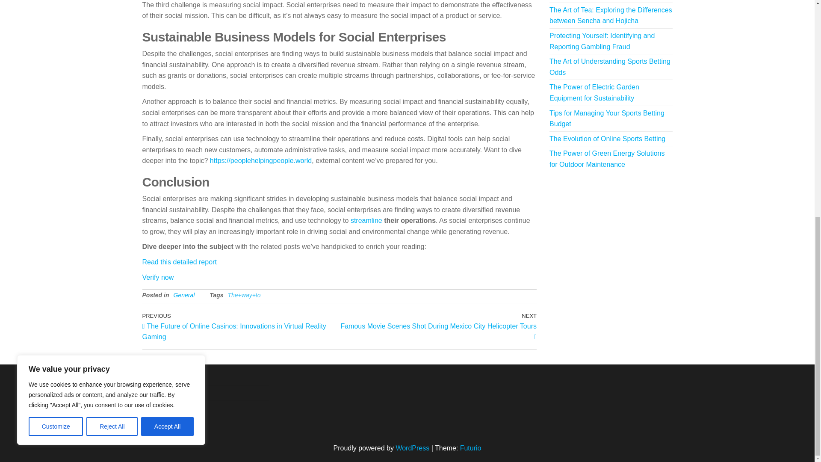 Image resolution: width=821 pixels, height=462 pixels. Describe the element at coordinates (157, 277) in the screenshot. I see `Verify now` at that location.